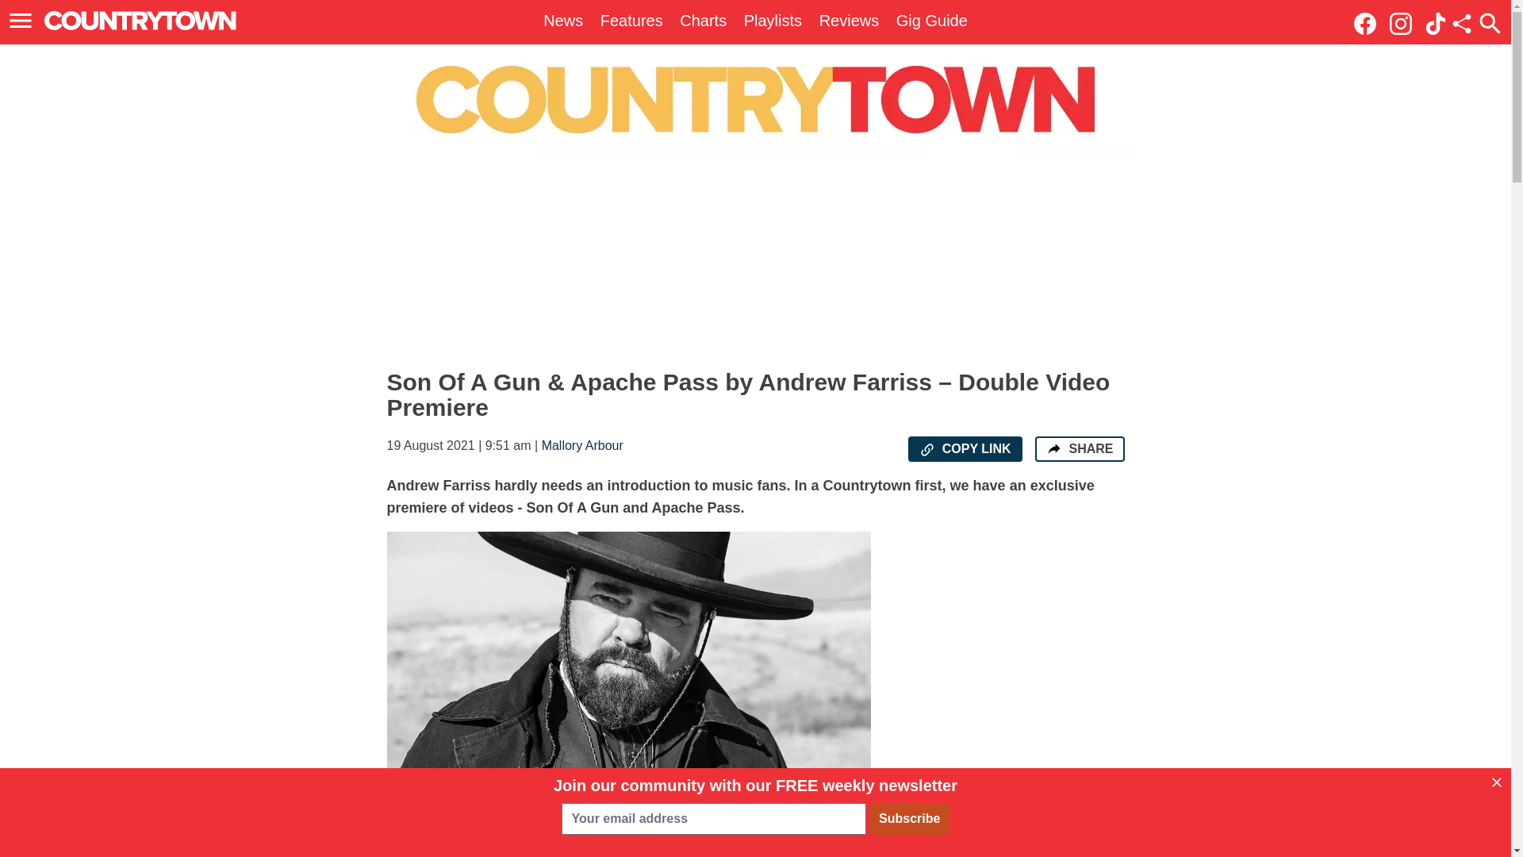 Image resolution: width=1523 pixels, height=857 pixels. Describe the element at coordinates (631, 21) in the screenshot. I see `Features` at that location.